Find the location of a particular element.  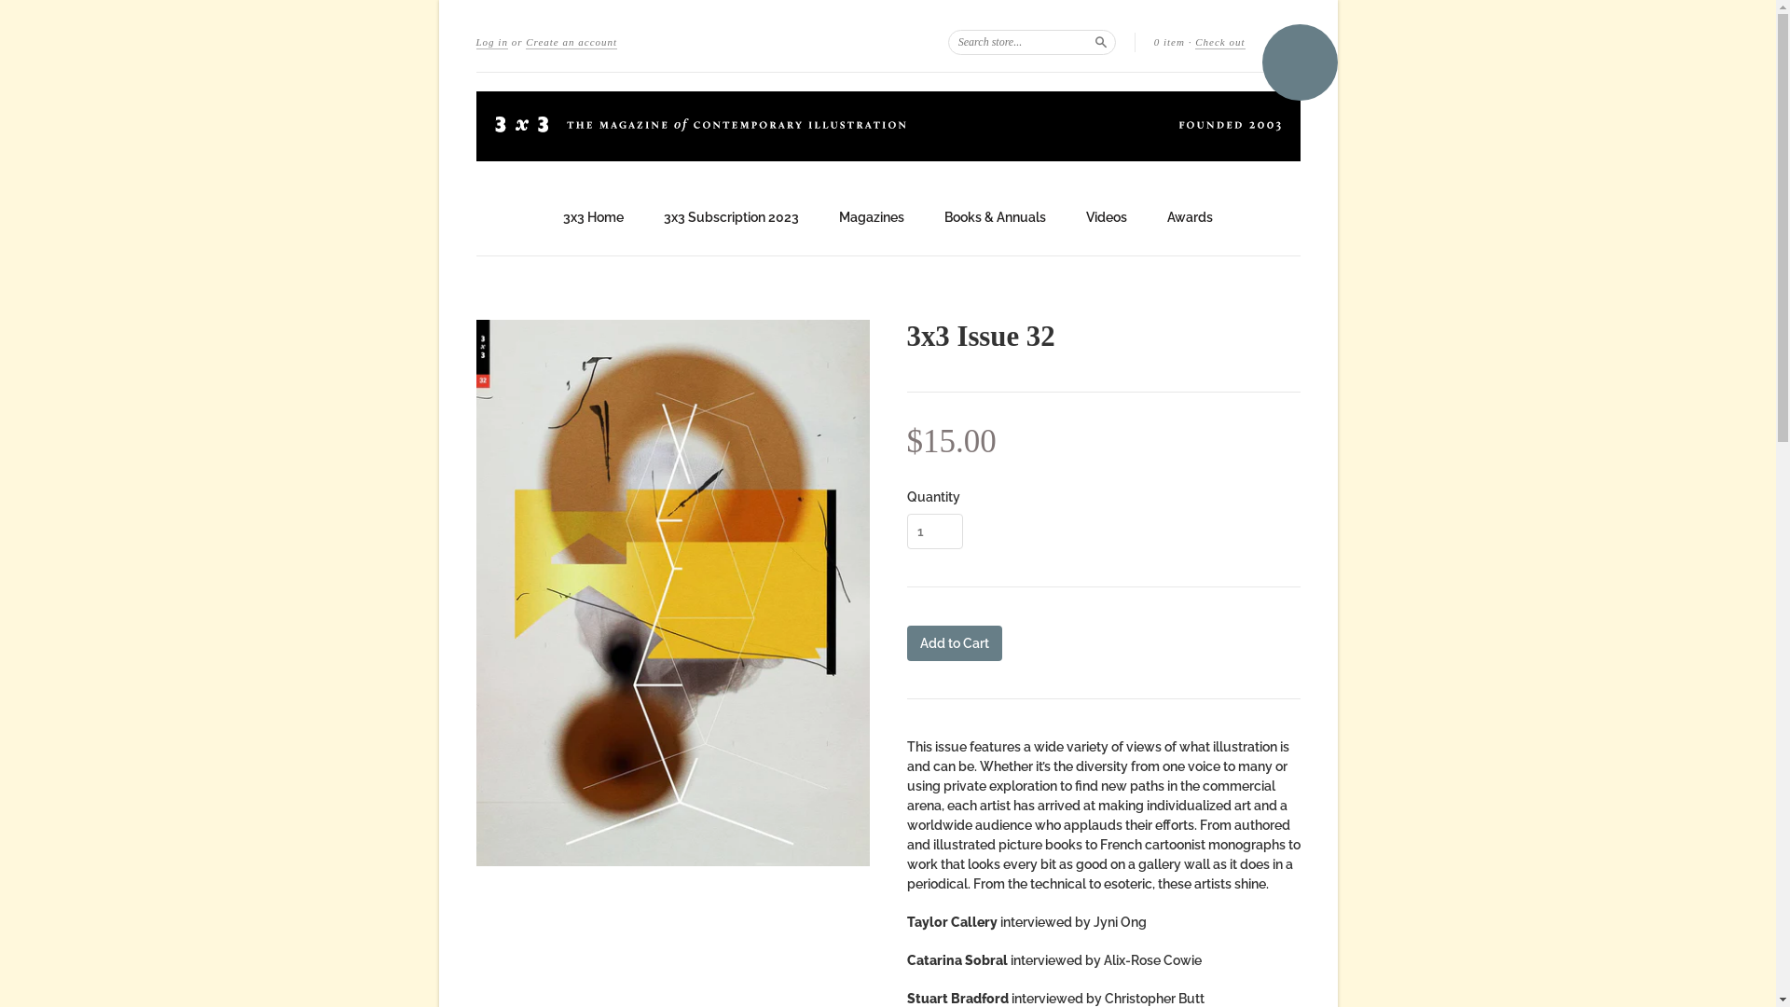

Search is located at coordinates (1101, 41).